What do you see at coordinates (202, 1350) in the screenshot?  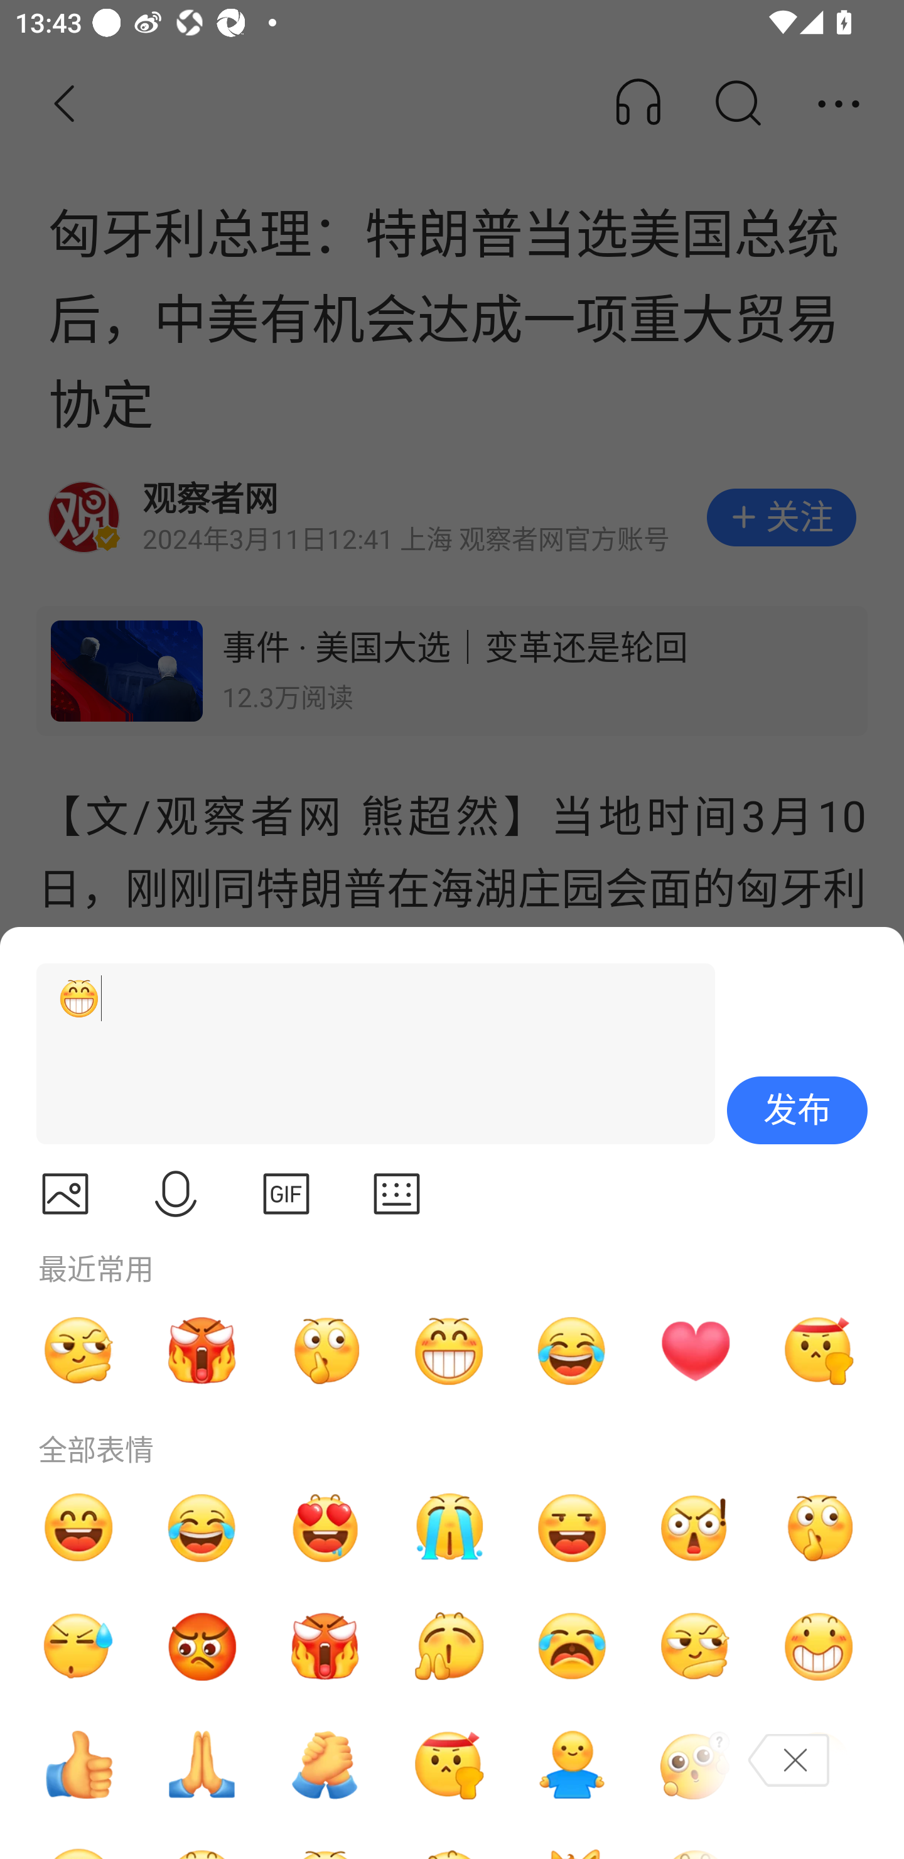 I see `愤怒` at bounding box center [202, 1350].